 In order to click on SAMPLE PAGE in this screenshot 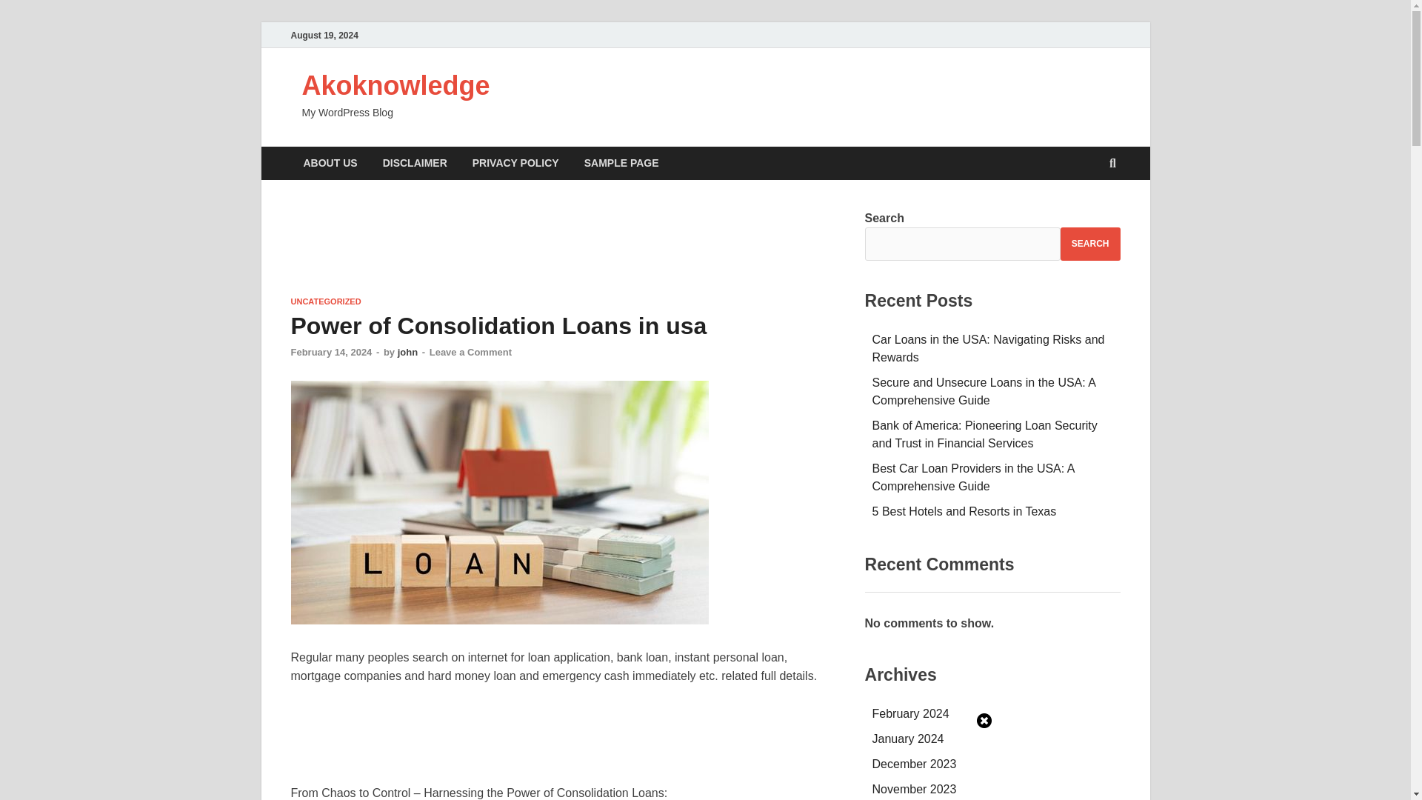, I will do `click(621, 163)`.